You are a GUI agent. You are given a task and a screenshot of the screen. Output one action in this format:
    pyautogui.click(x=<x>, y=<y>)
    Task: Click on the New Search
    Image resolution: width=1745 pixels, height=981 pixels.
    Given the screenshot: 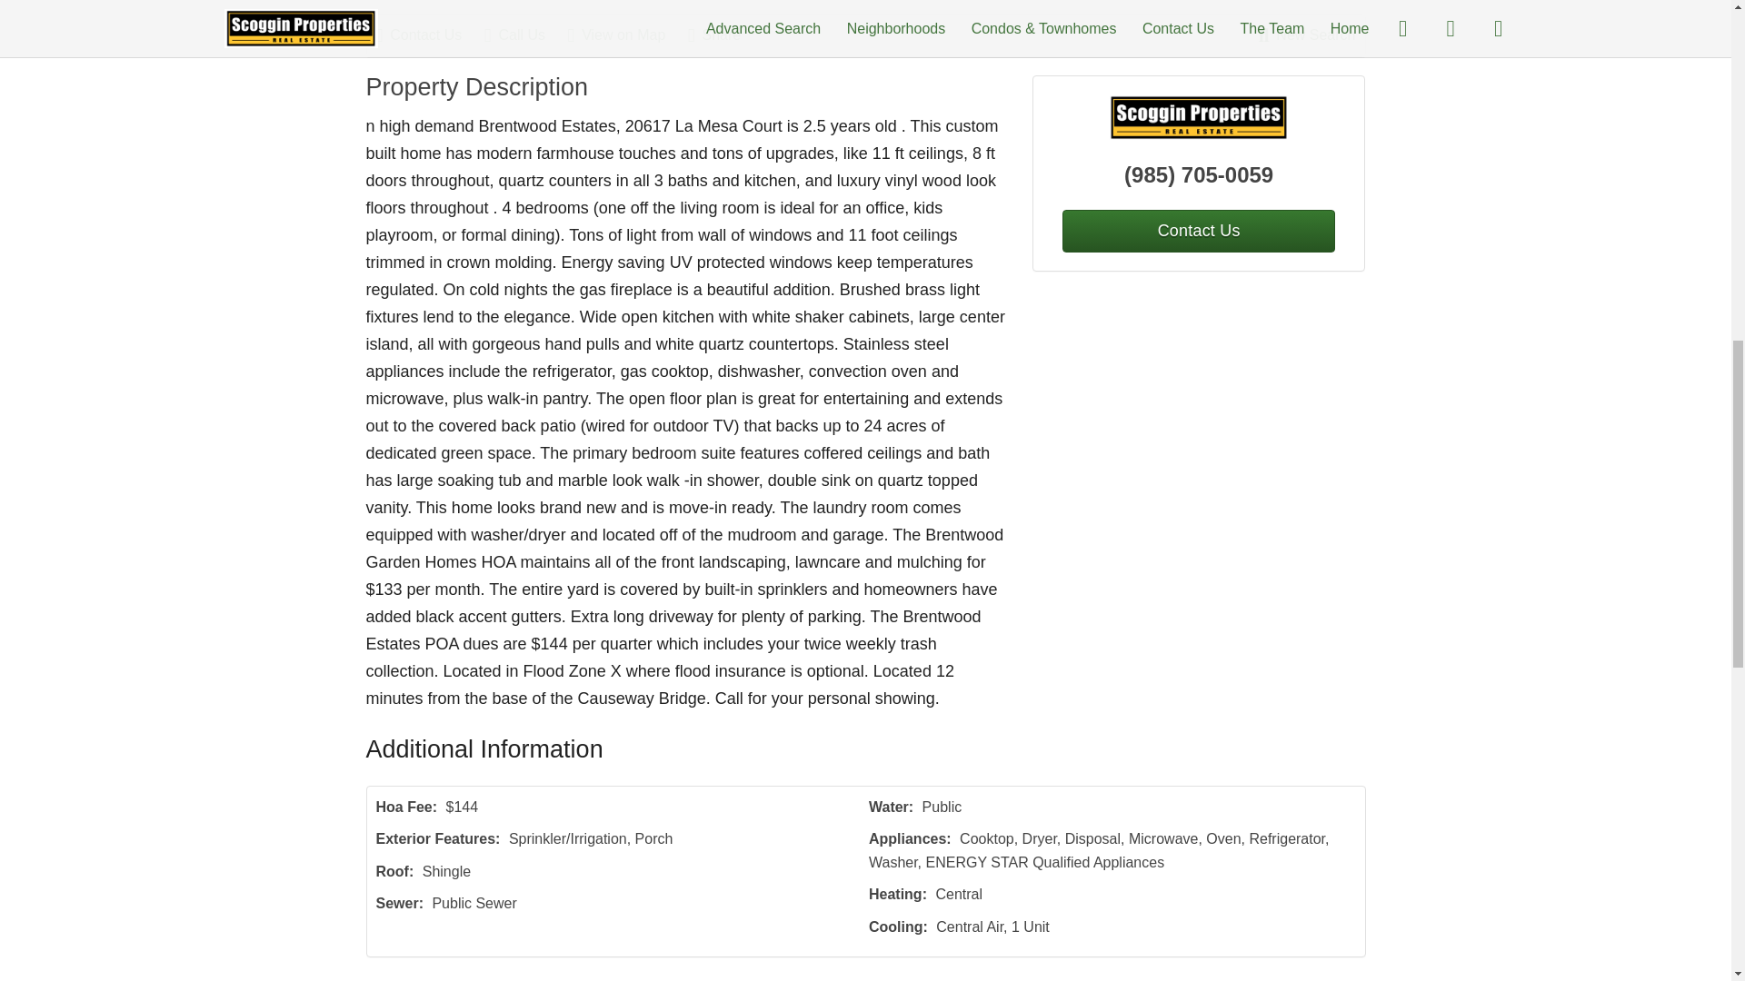 What is the action you would take?
    pyautogui.click(x=1307, y=35)
    